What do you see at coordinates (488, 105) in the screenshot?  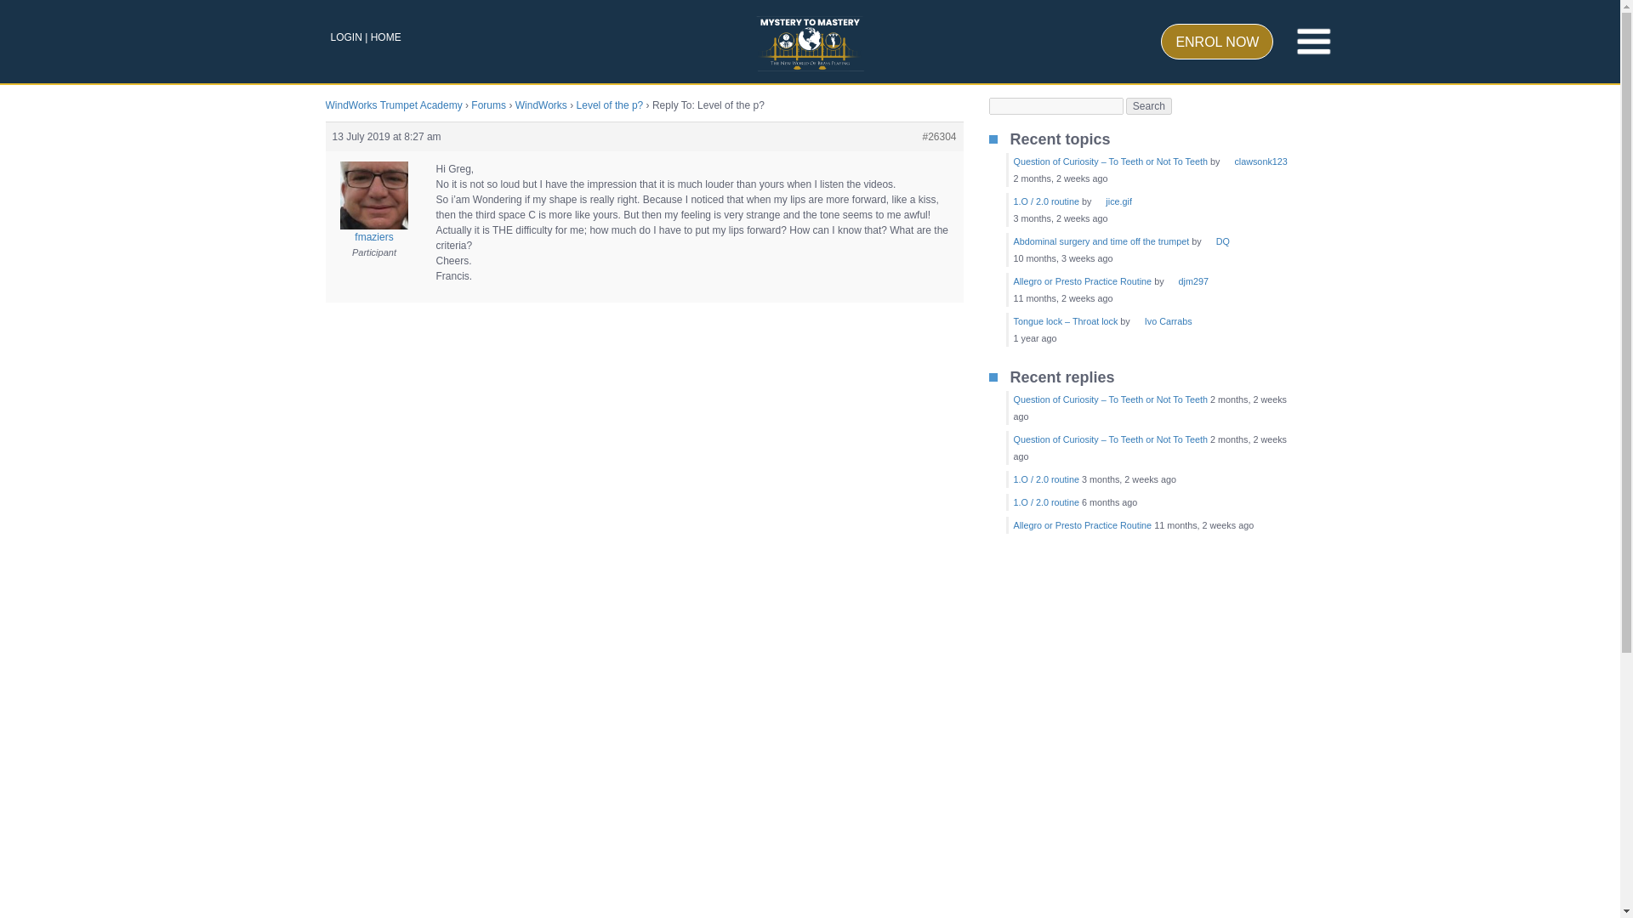 I see `Forums` at bounding box center [488, 105].